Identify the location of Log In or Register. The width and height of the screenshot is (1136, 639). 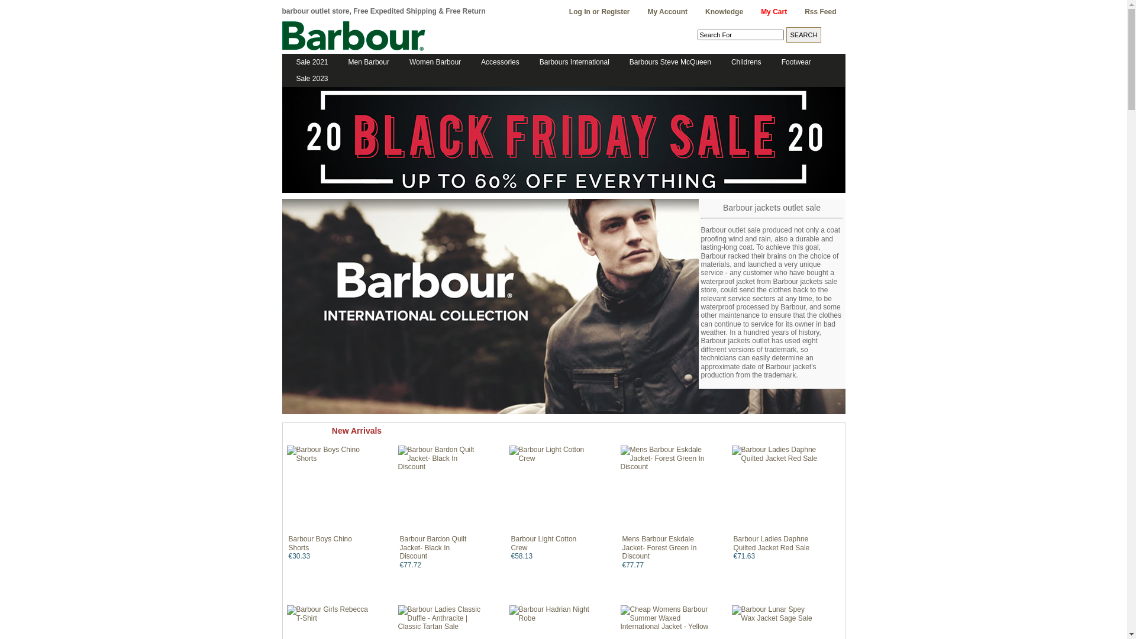
(600, 12).